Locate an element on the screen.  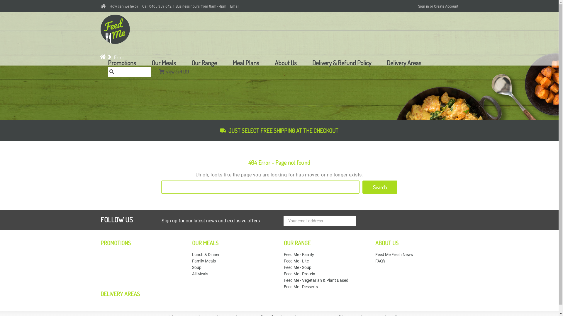
Search is located at coordinates (380, 187).